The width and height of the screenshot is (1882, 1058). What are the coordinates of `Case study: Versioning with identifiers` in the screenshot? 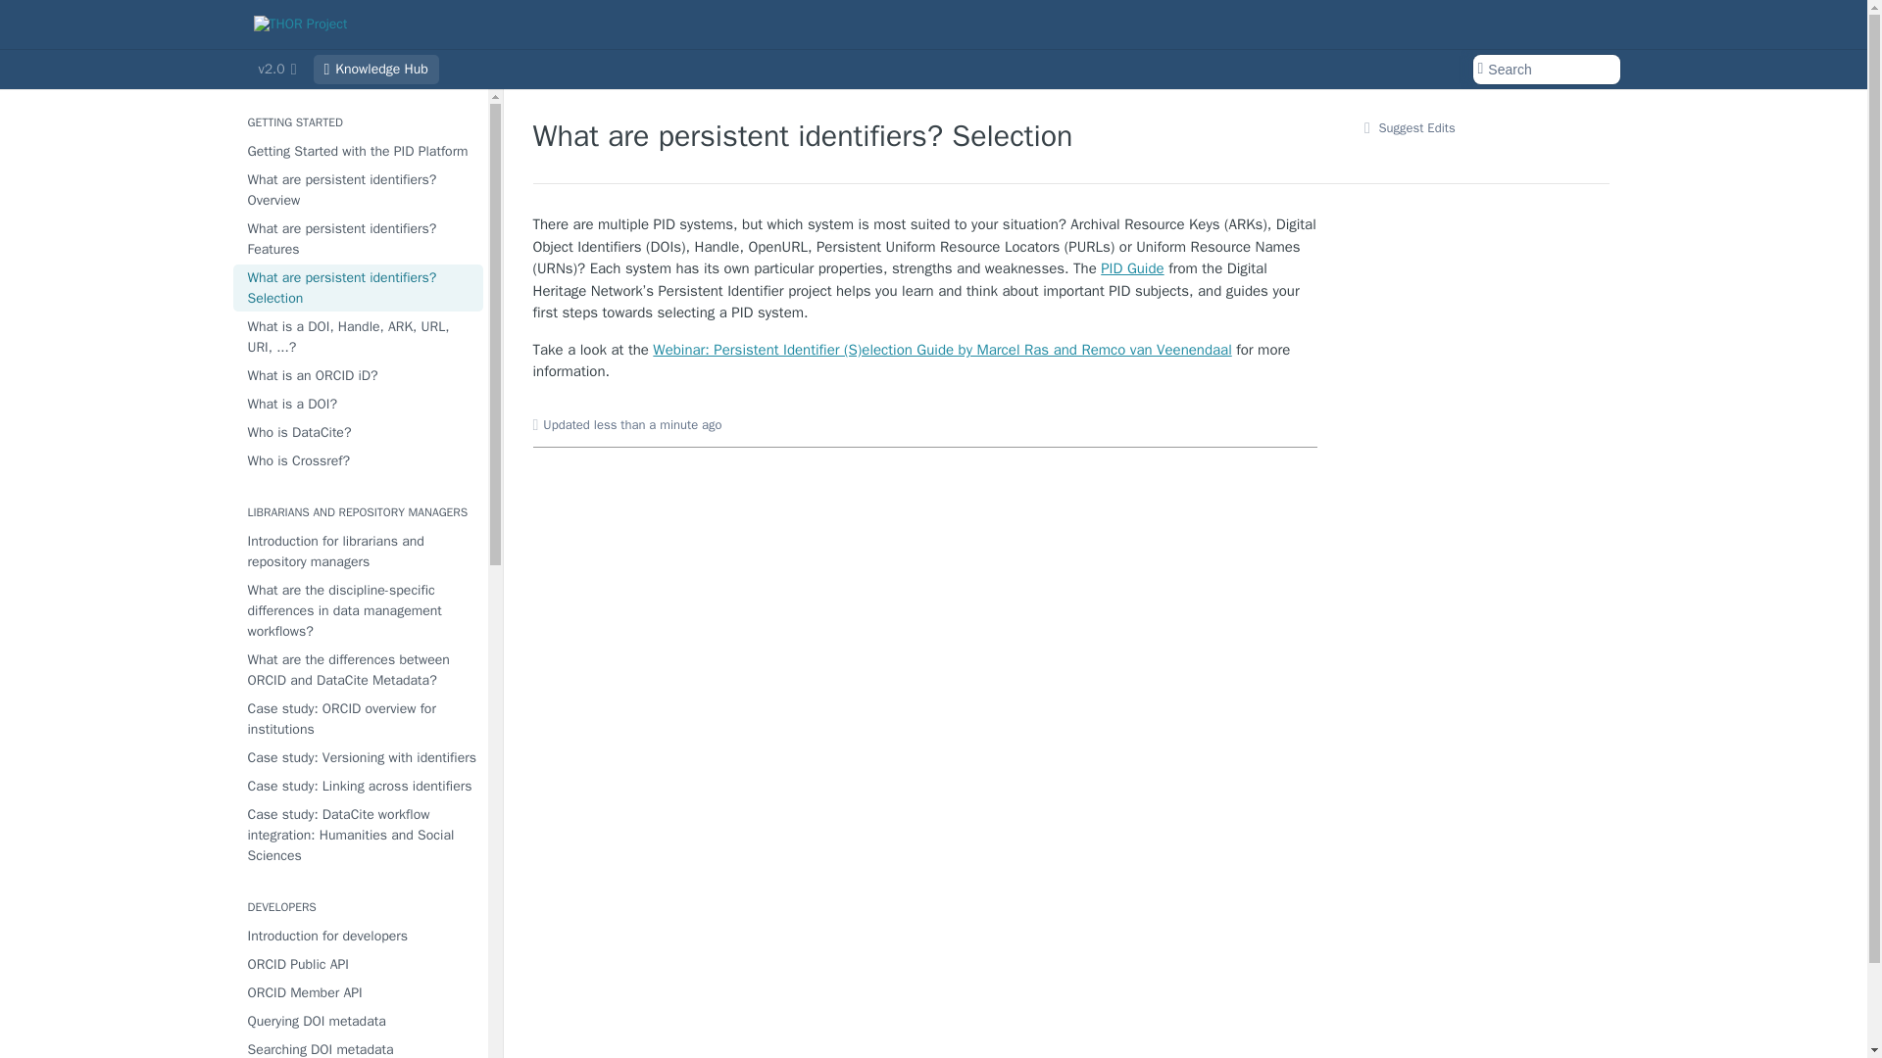 It's located at (359, 758).